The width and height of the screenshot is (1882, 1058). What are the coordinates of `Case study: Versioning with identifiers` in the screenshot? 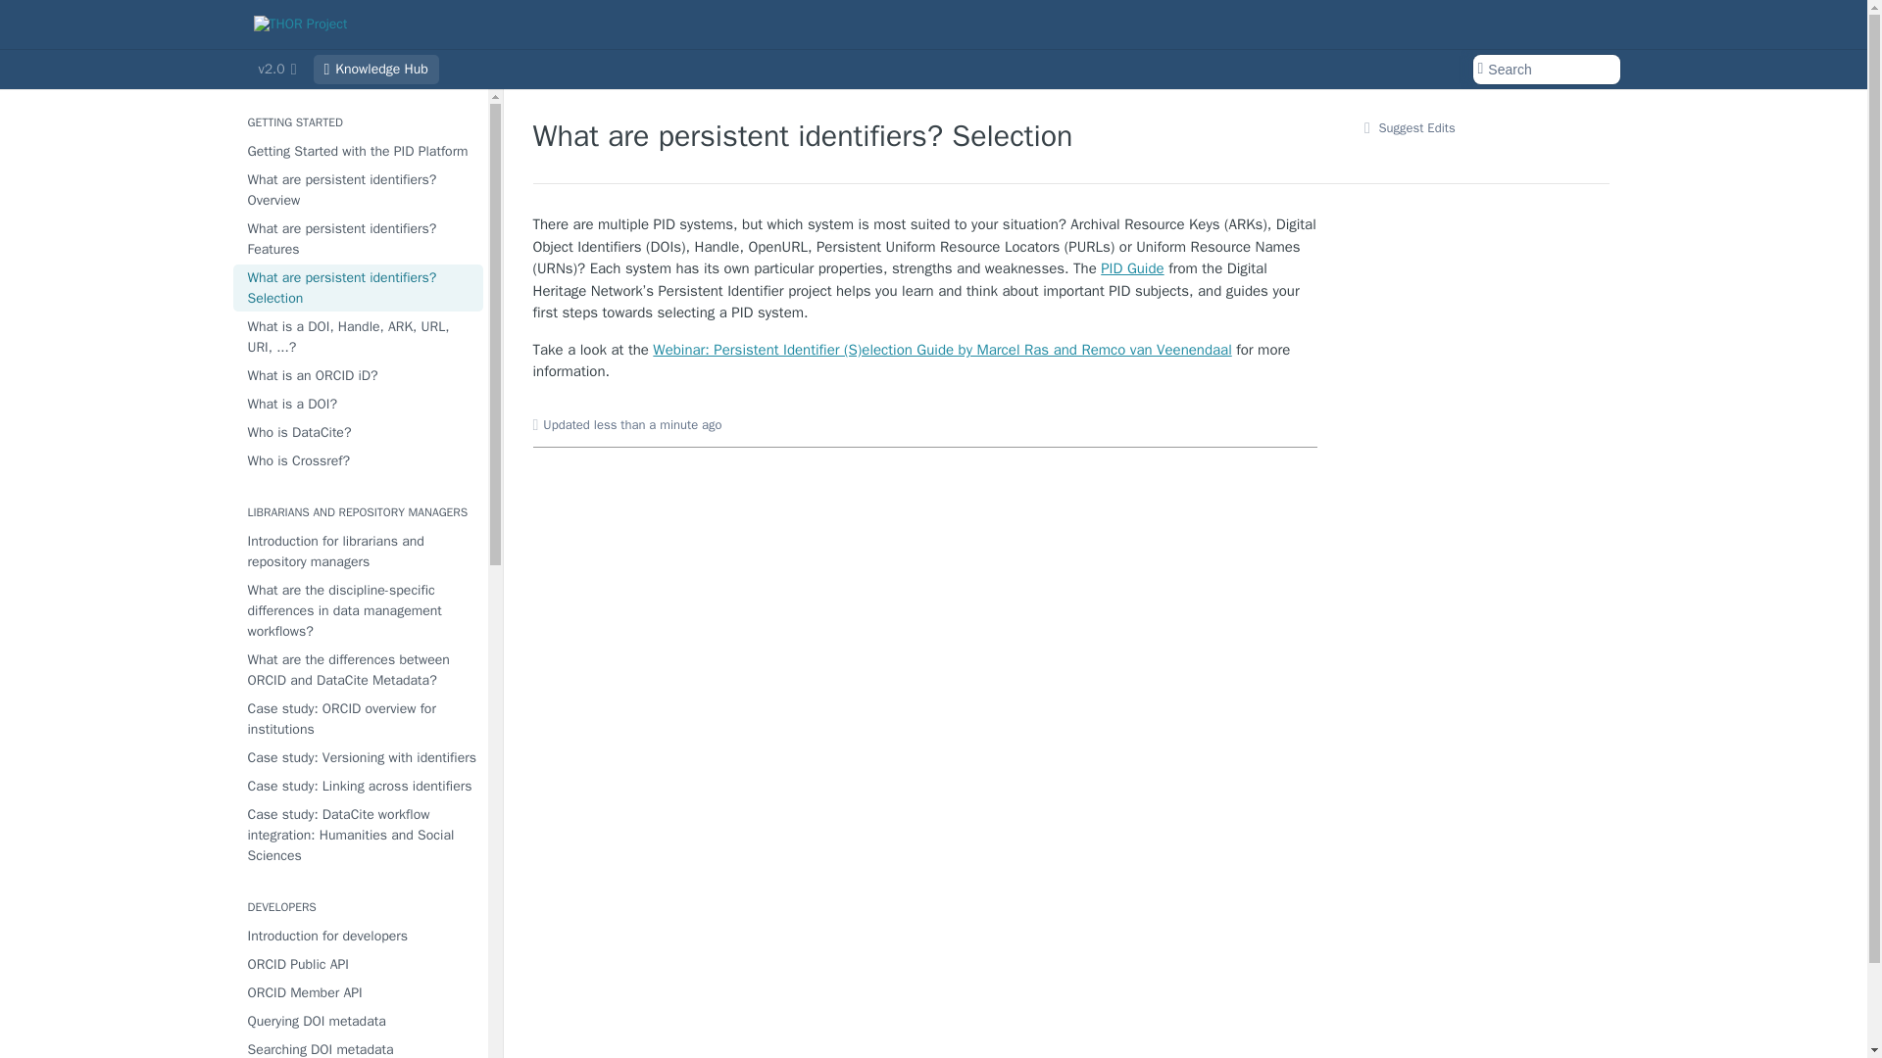 It's located at (359, 758).